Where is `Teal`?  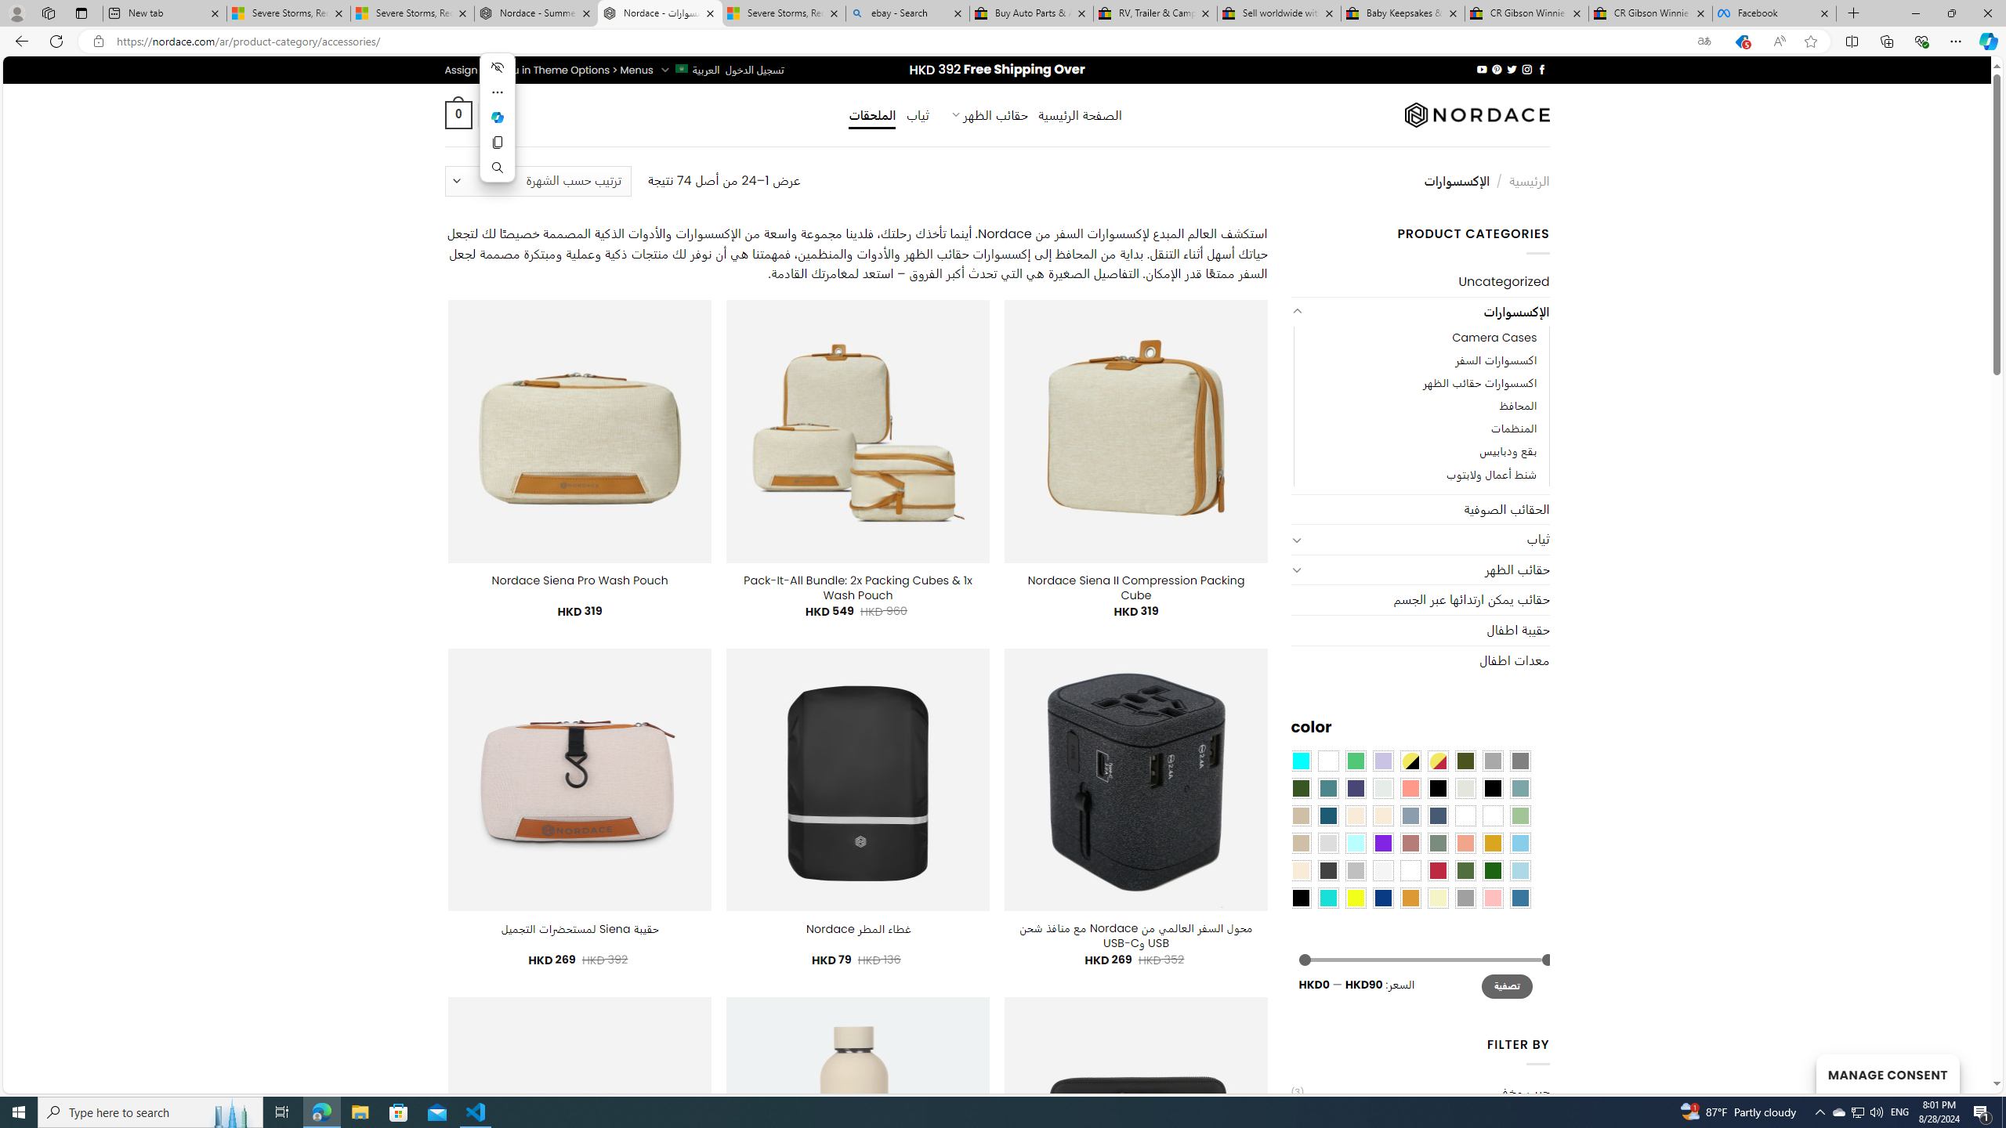 Teal is located at coordinates (1327, 788).